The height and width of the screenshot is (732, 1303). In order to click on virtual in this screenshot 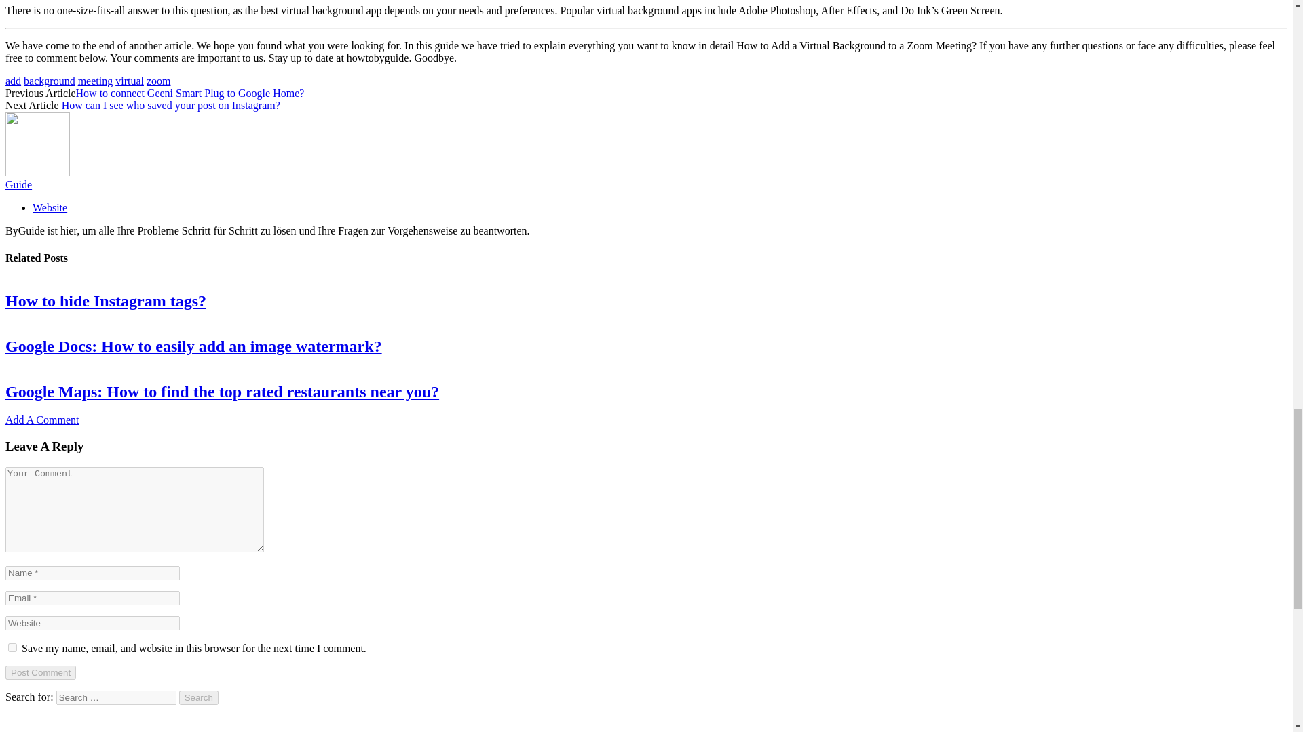, I will do `click(129, 81)`.